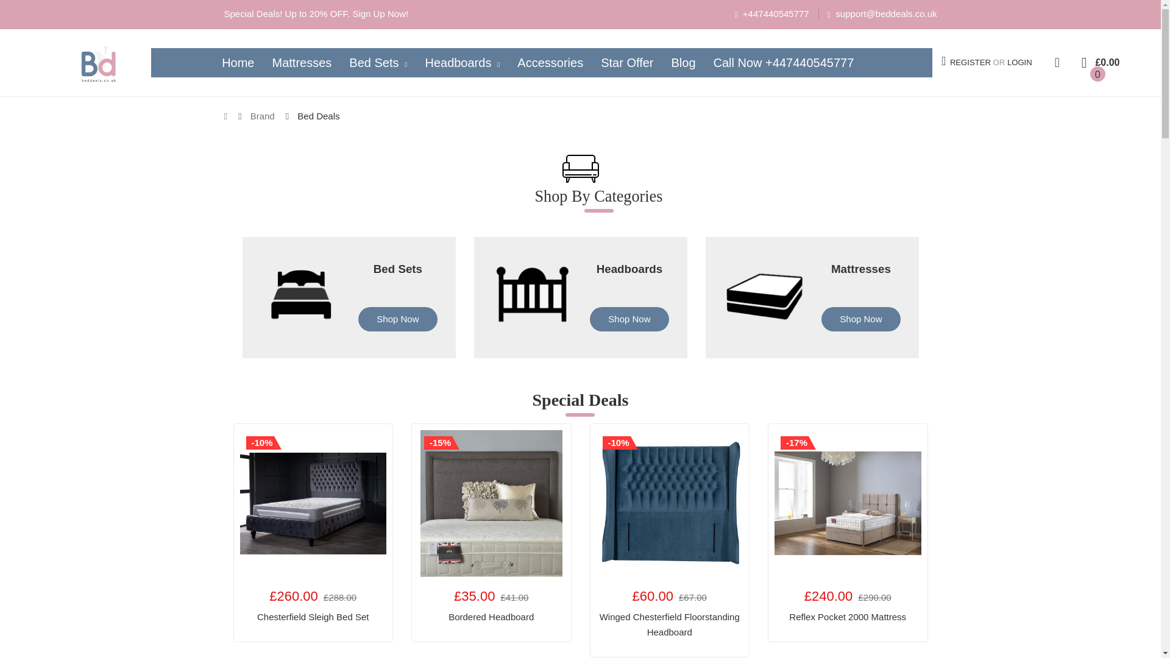  I want to click on REGISTER, so click(970, 63).